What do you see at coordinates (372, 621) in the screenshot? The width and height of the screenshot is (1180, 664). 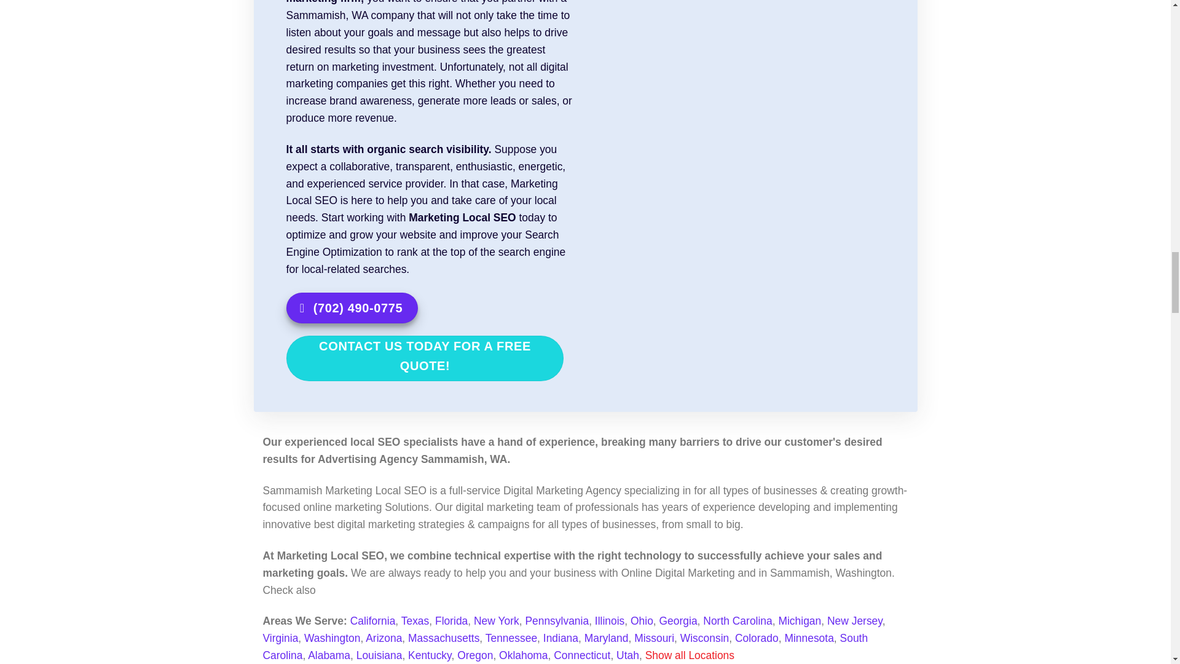 I see `California` at bounding box center [372, 621].